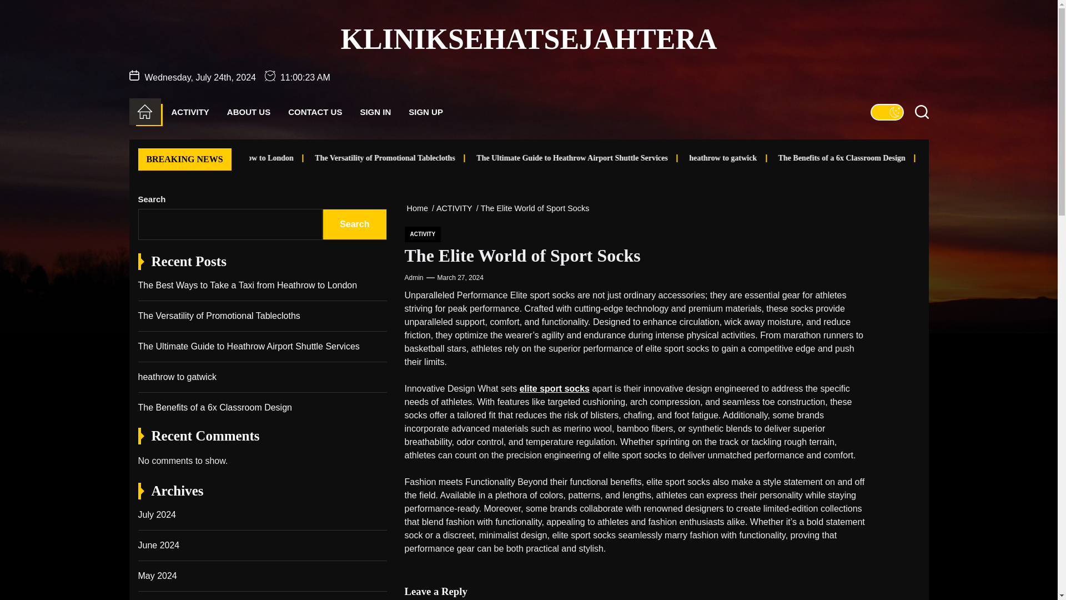  What do you see at coordinates (967, 158) in the screenshot?
I see `The Benefits of a 6x Classroom Design` at bounding box center [967, 158].